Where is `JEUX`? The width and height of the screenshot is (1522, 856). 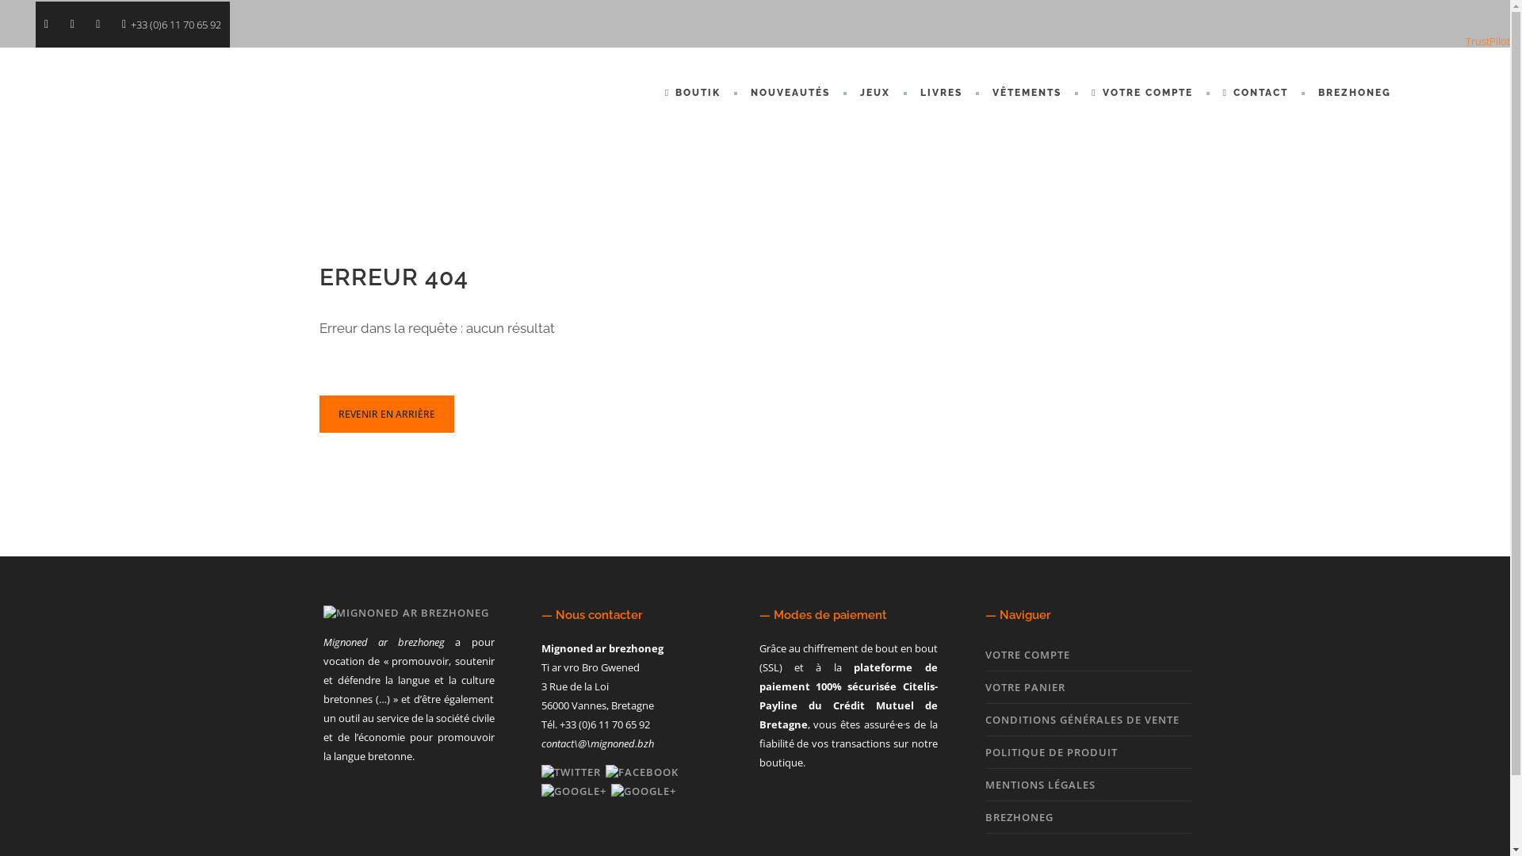 JEUX is located at coordinates (875, 94).